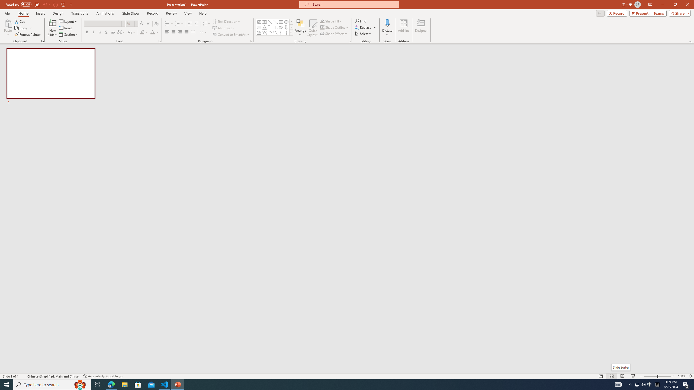 The image size is (694, 390). Describe the element at coordinates (93, 32) in the screenshot. I see `Italic` at that location.